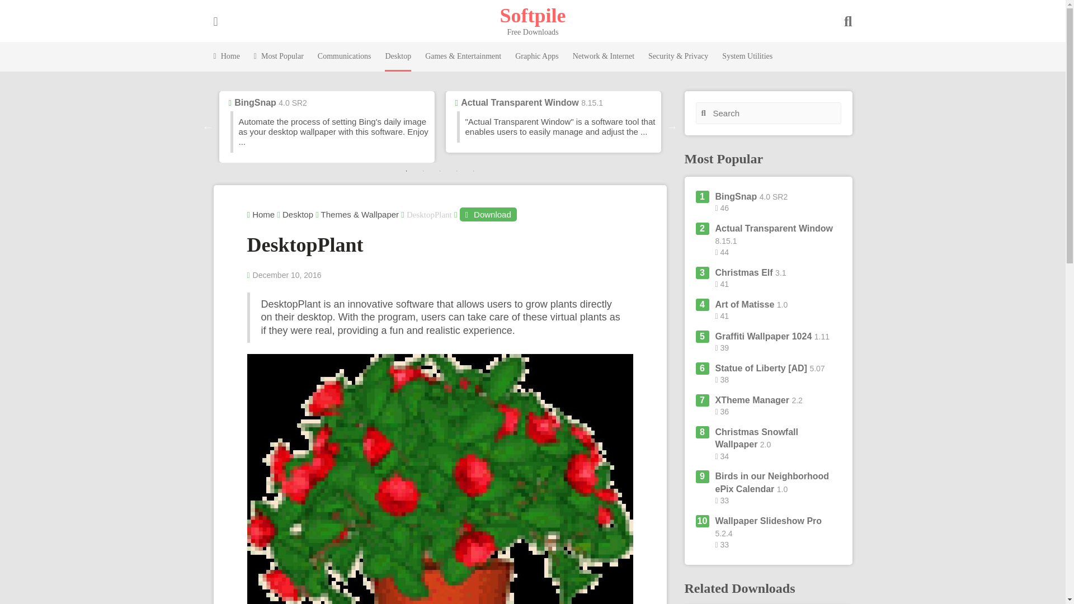  Describe the element at coordinates (533, 15) in the screenshot. I see `Free Downloads` at that location.